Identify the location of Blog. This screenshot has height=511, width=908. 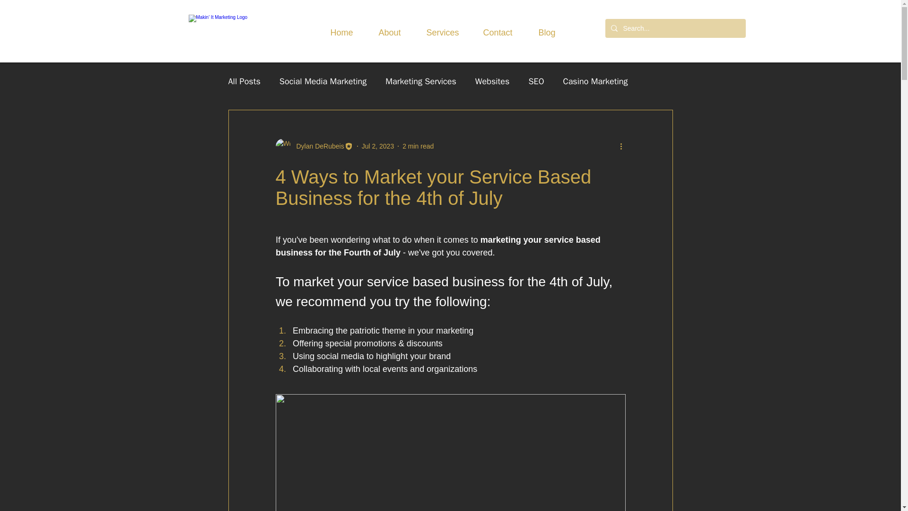
(548, 28).